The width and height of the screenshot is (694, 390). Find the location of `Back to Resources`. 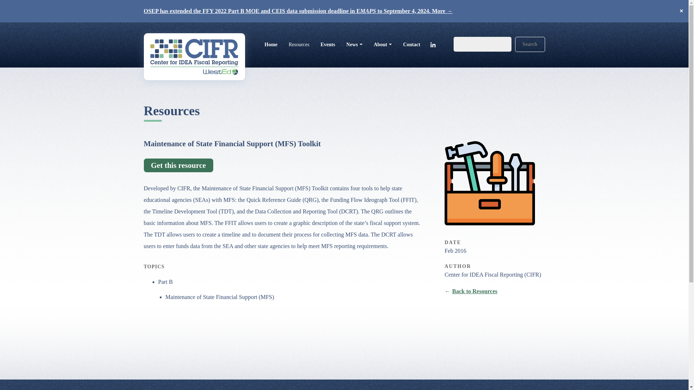

Back to Resources is located at coordinates (471, 291).